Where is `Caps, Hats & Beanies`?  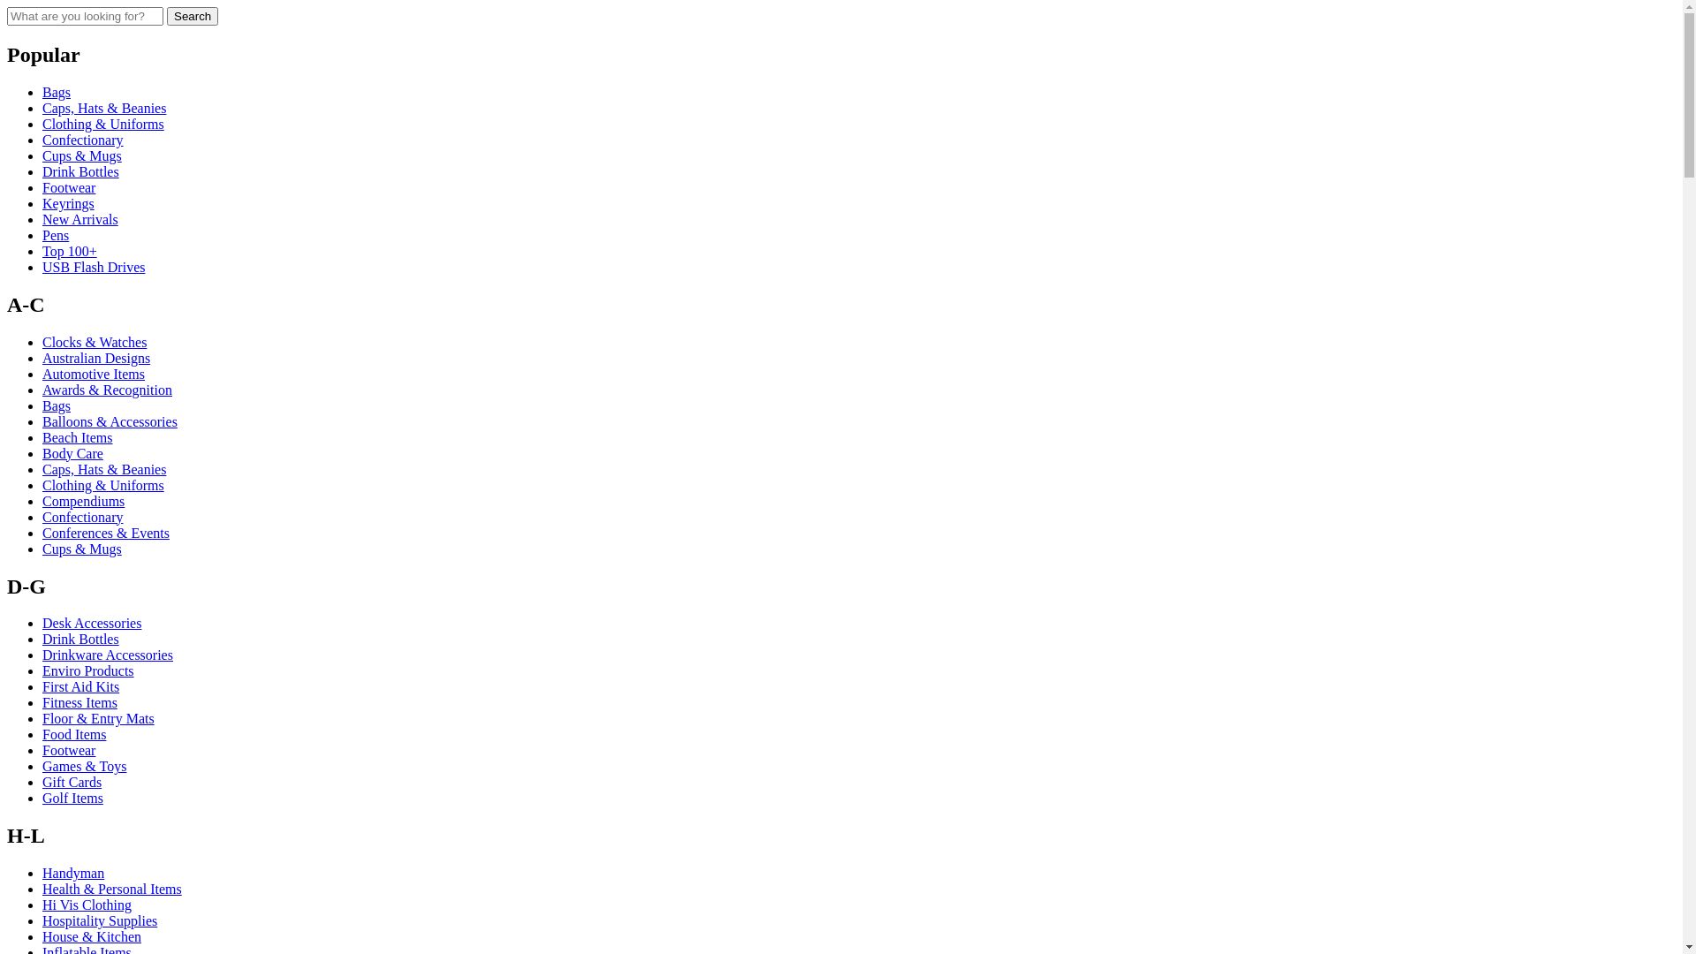 Caps, Hats & Beanies is located at coordinates (104, 108).